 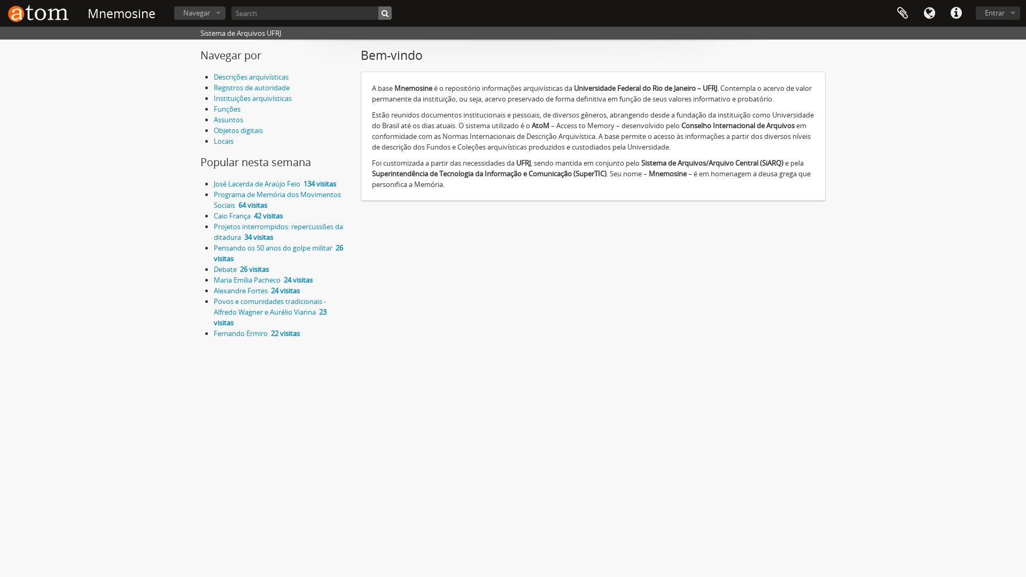 I want to click on Registros de autoridade, so click(x=252, y=88).